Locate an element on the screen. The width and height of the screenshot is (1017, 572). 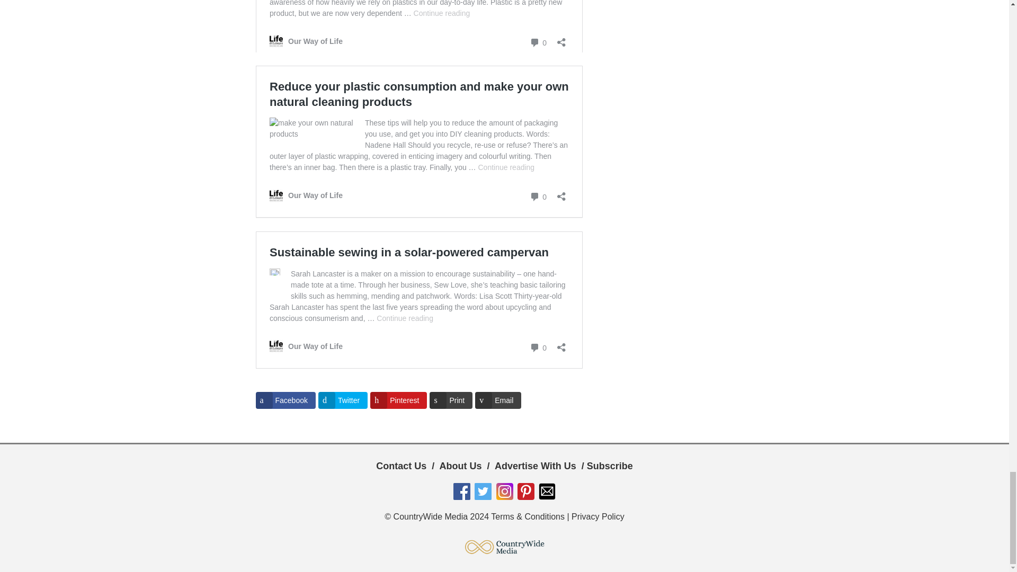
Share on Email is located at coordinates (498, 400).